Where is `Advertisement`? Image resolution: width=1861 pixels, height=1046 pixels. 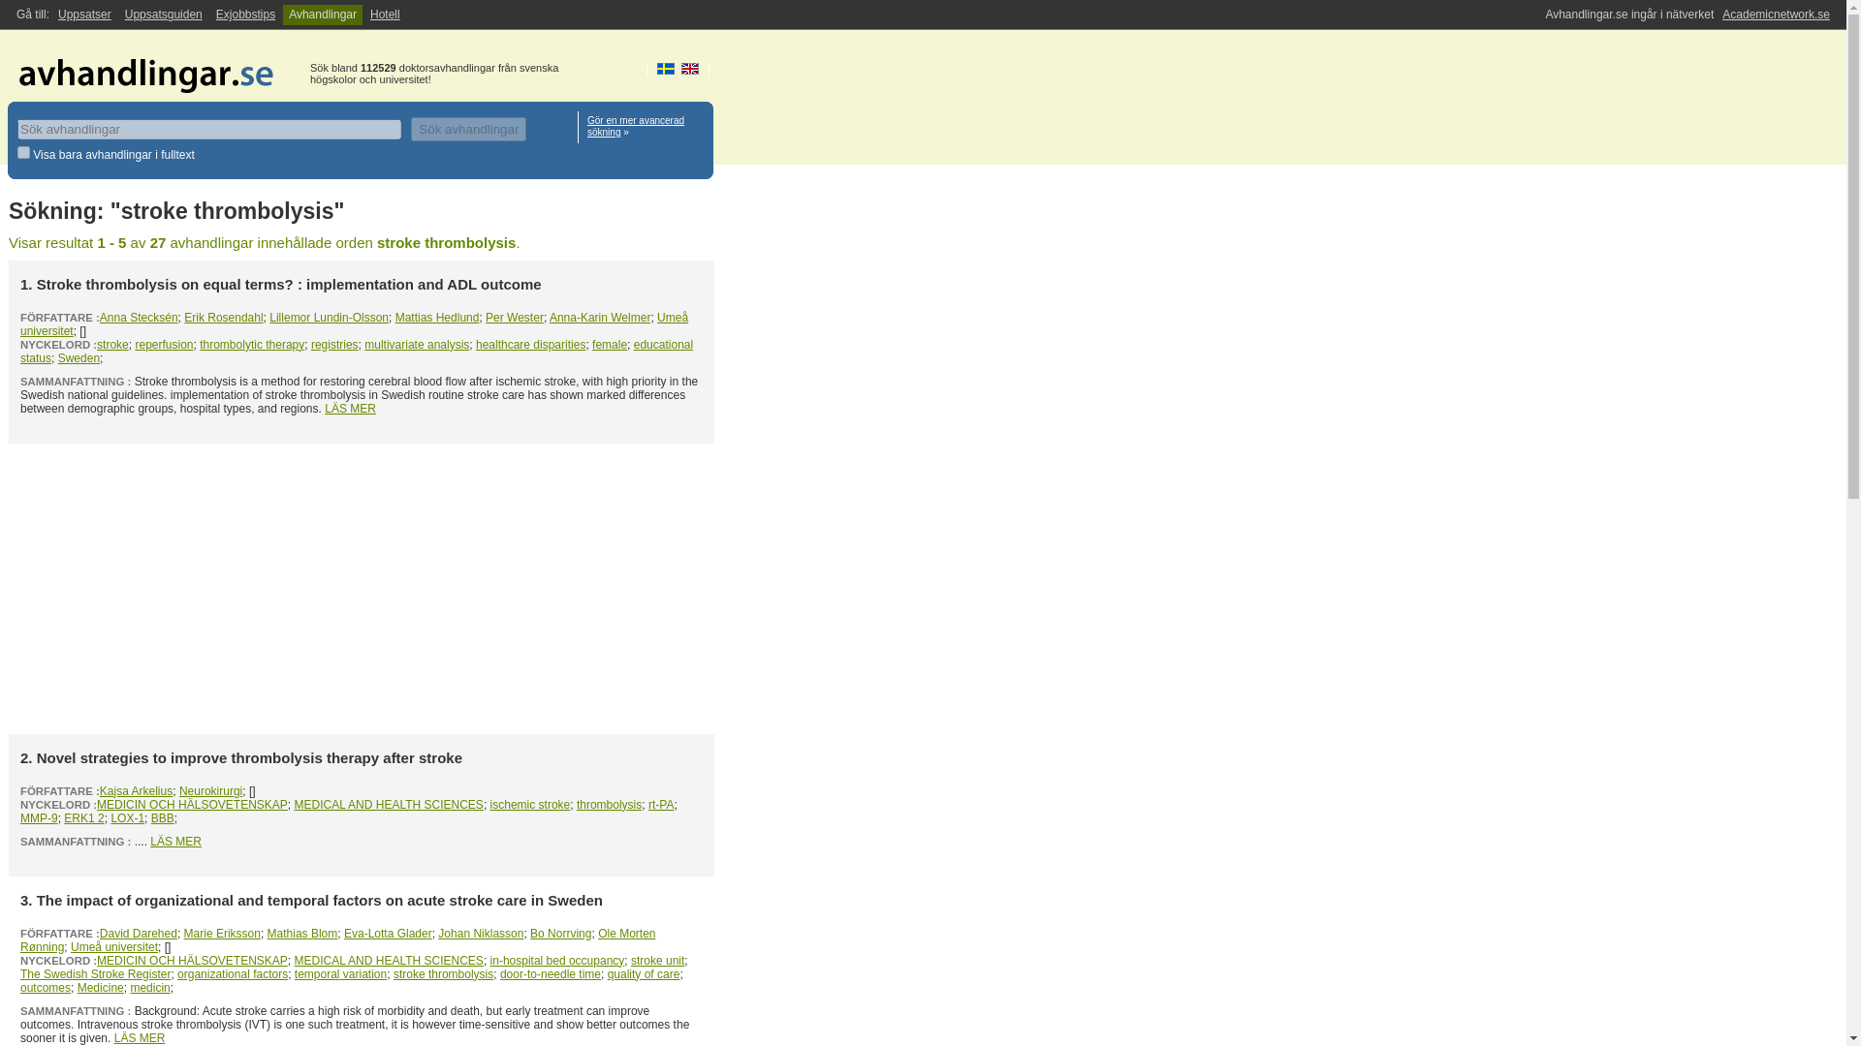
Advertisement is located at coordinates (362, 589).